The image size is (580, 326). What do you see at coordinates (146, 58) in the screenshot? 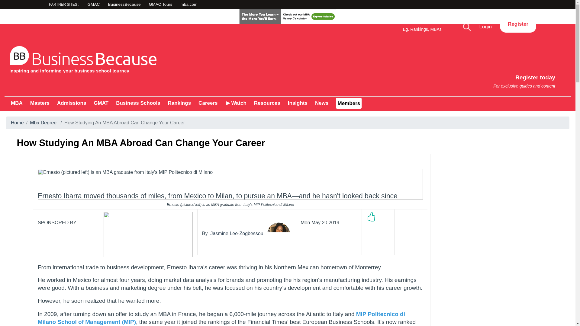
I see `BusinessBecause` at bounding box center [146, 58].